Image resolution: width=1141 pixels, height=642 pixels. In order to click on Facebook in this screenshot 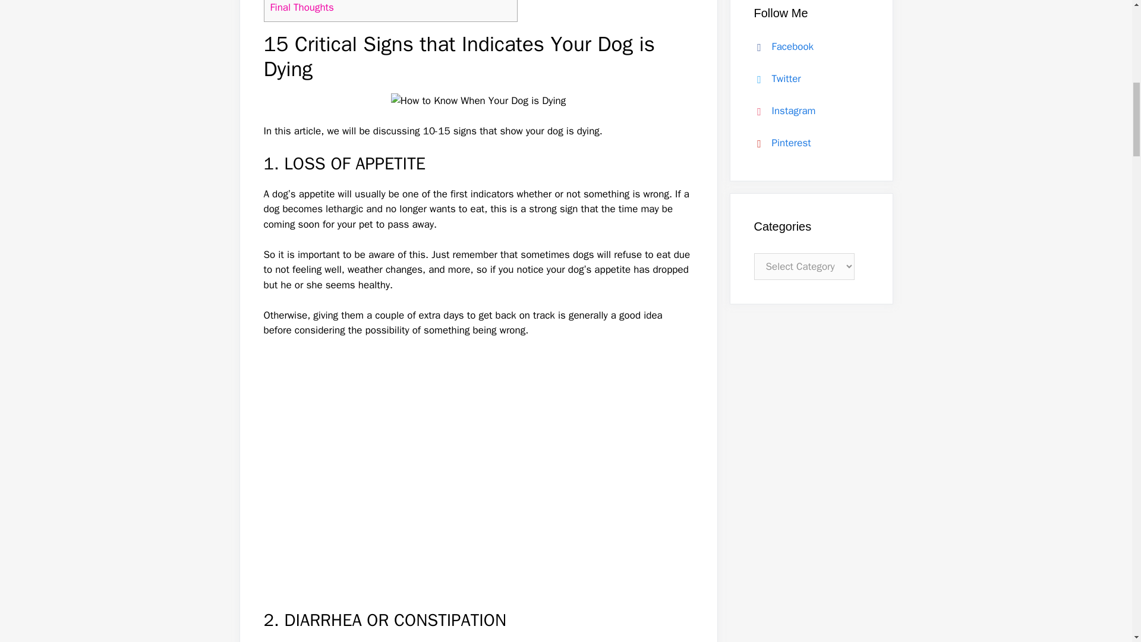, I will do `click(781, 46)`.